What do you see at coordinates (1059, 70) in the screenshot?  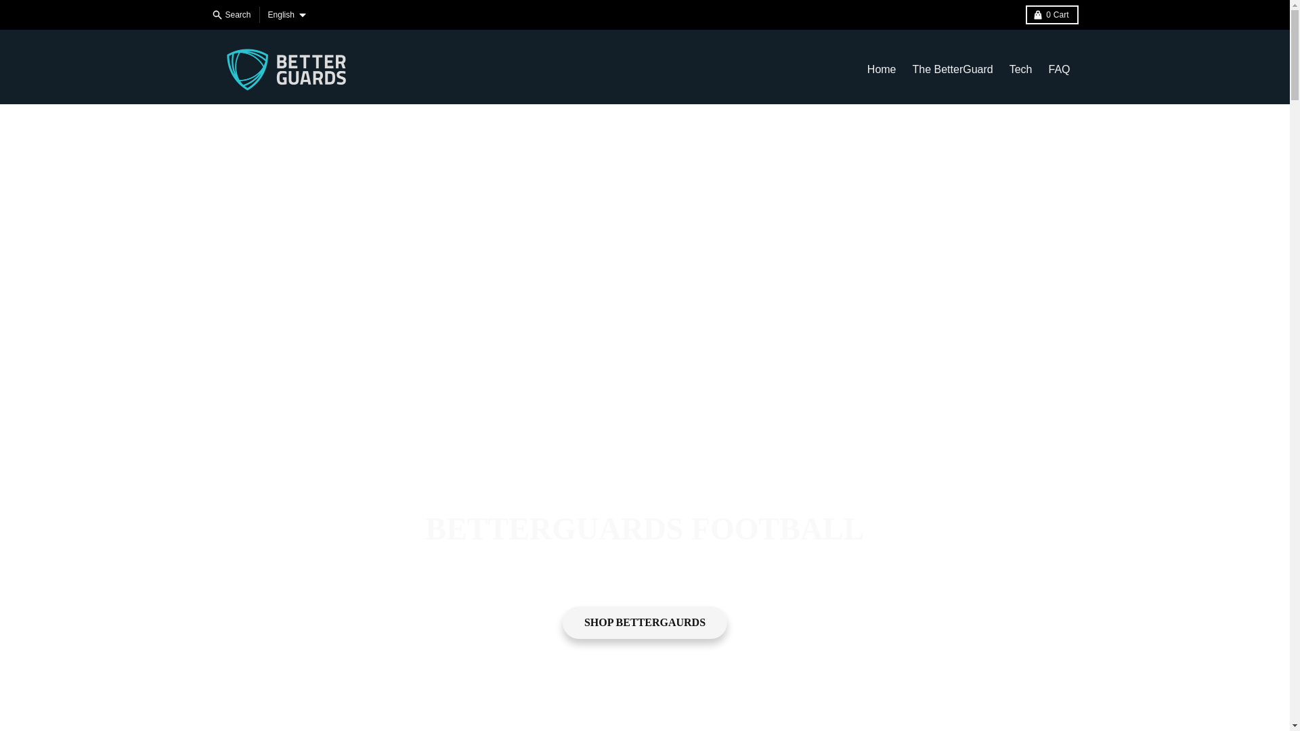 I see `The BetterGuard` at bounding box center [1059, 70].